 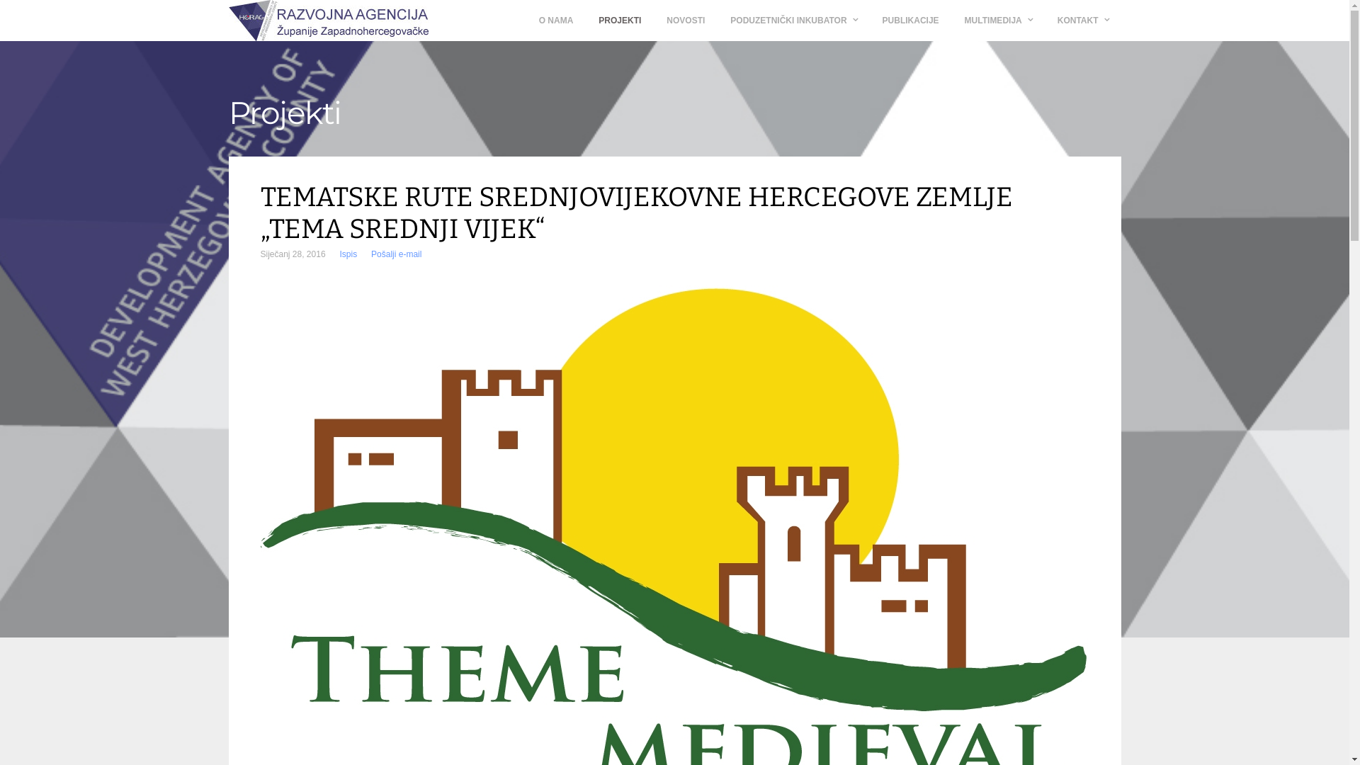 What do you see at coordinates (911, 21) in the screenshot?
I see `PUBLIKACIJE` at bounding box center [911, 21].